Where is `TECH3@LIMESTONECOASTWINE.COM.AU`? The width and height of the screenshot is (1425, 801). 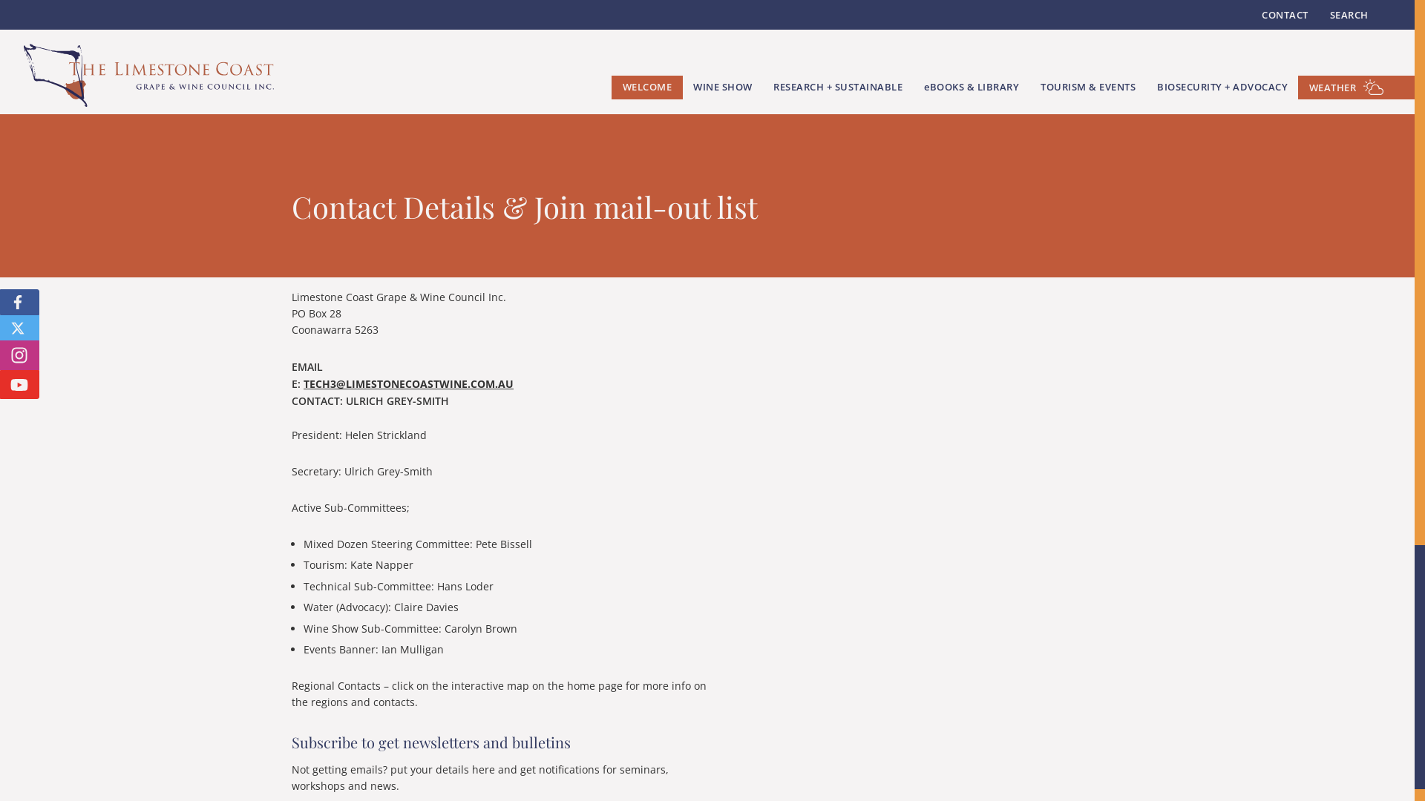 TECH3@LIMESTONECOASTWINE.COM.AU is located at coordinates (408, 384).